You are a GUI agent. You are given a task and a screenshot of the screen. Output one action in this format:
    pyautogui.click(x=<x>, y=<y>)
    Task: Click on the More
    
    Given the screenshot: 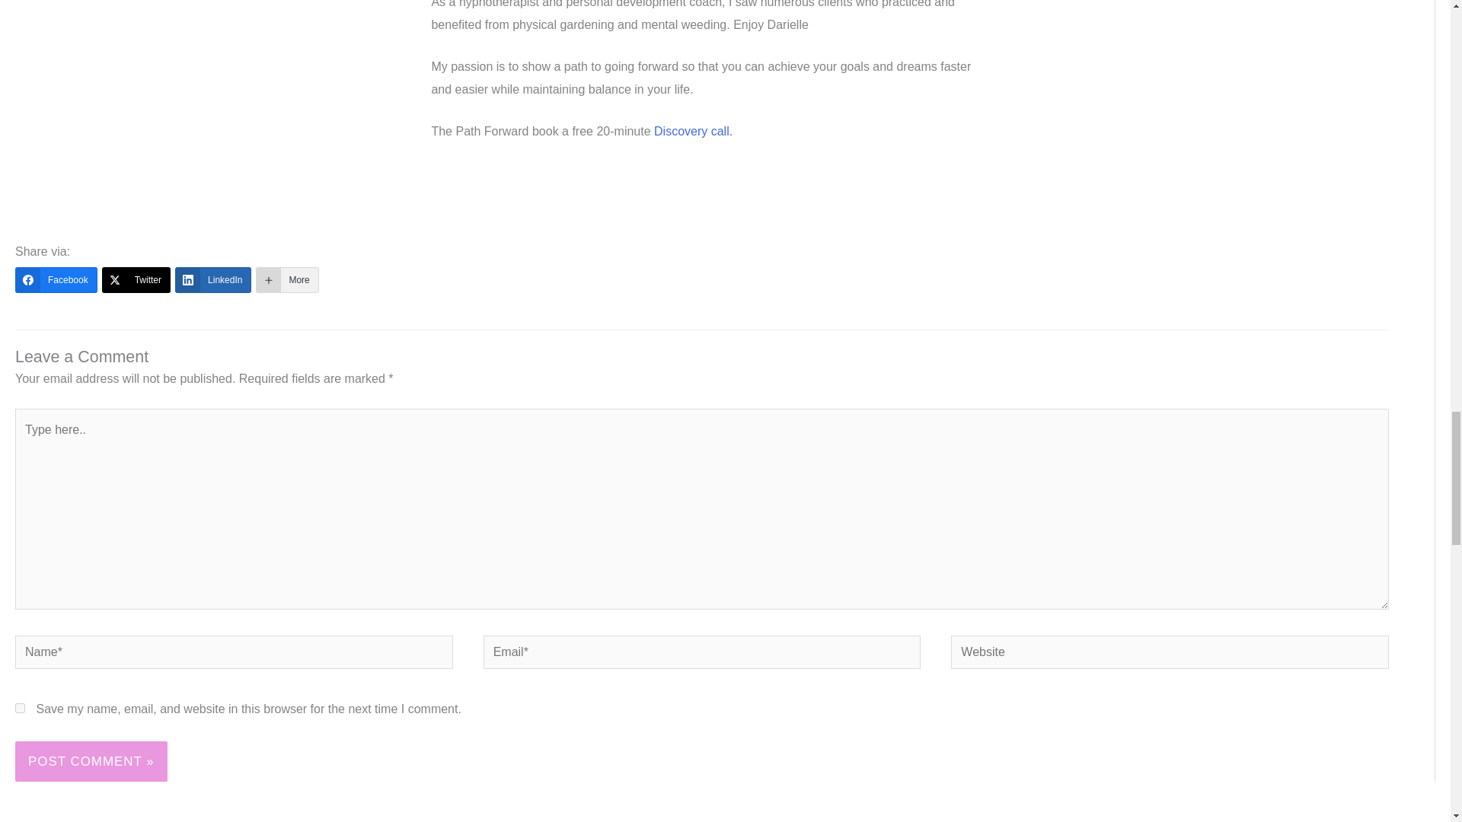 What is the action you would take?
    pyautogui.click(x=287, y=280)
    